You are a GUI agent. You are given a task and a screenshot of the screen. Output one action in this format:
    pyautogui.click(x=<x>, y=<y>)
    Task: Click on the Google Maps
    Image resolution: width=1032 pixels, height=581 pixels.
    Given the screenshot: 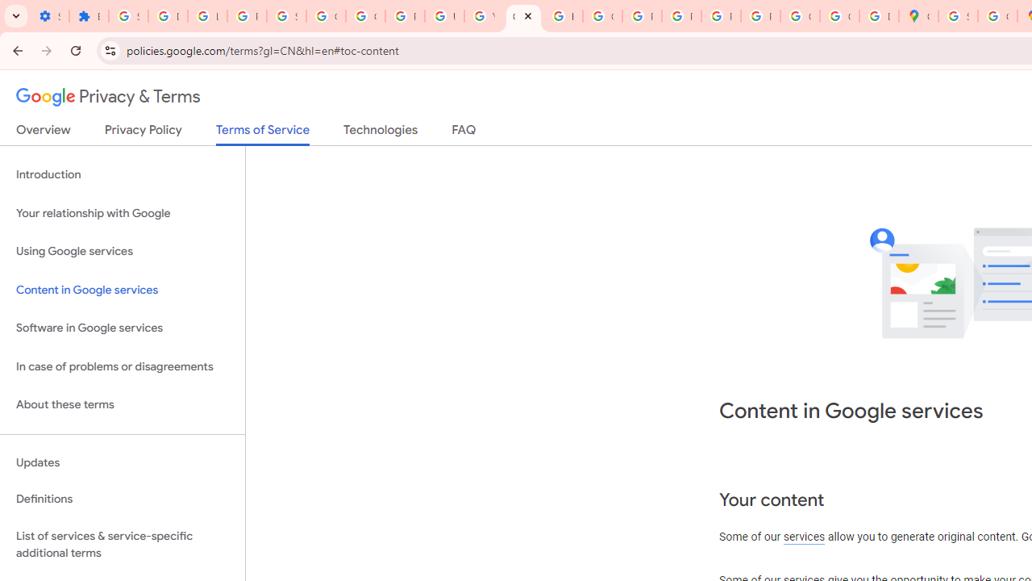 What is the action you would take?
    pyautogui.click(x=918, y=16)
    